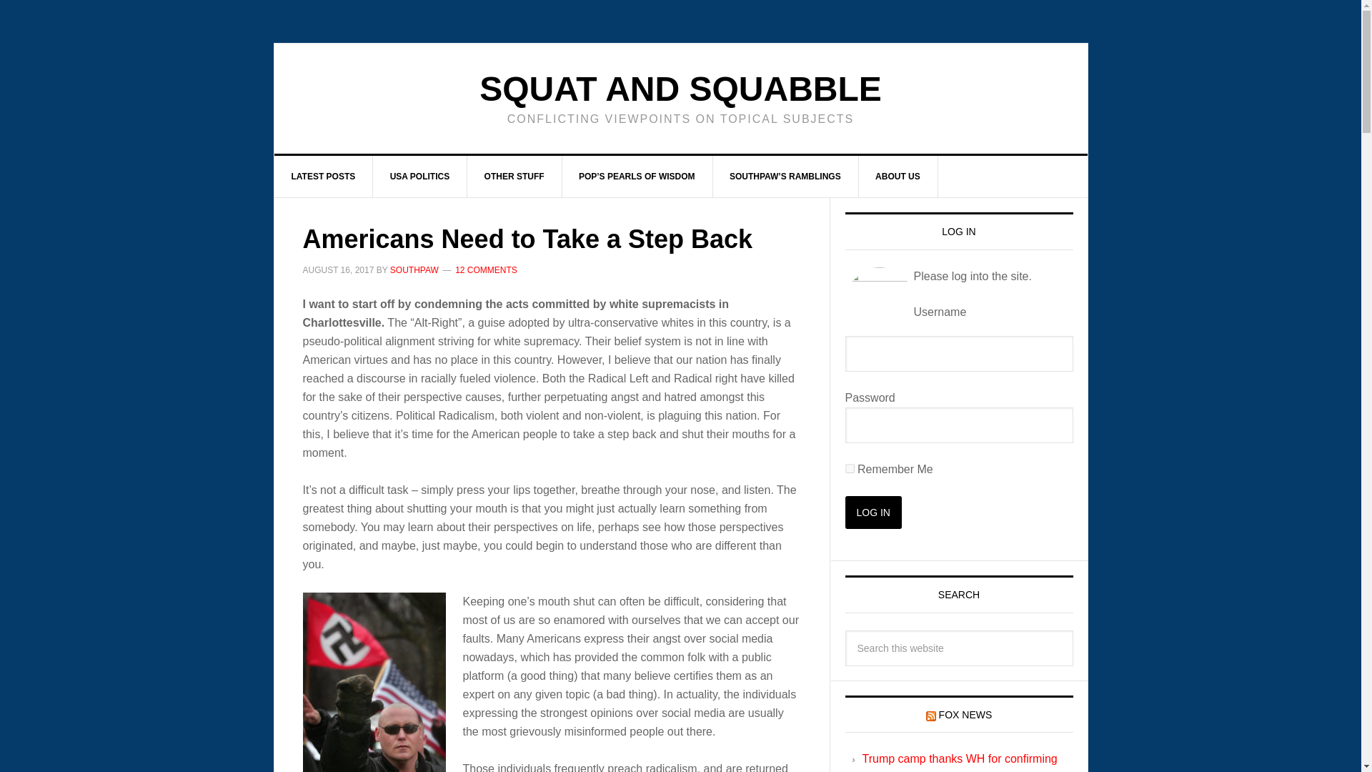 Image resolution: width=1372 pixels, height=772 pixels. I want to click on LATEST POSTS, so click(324, 177).